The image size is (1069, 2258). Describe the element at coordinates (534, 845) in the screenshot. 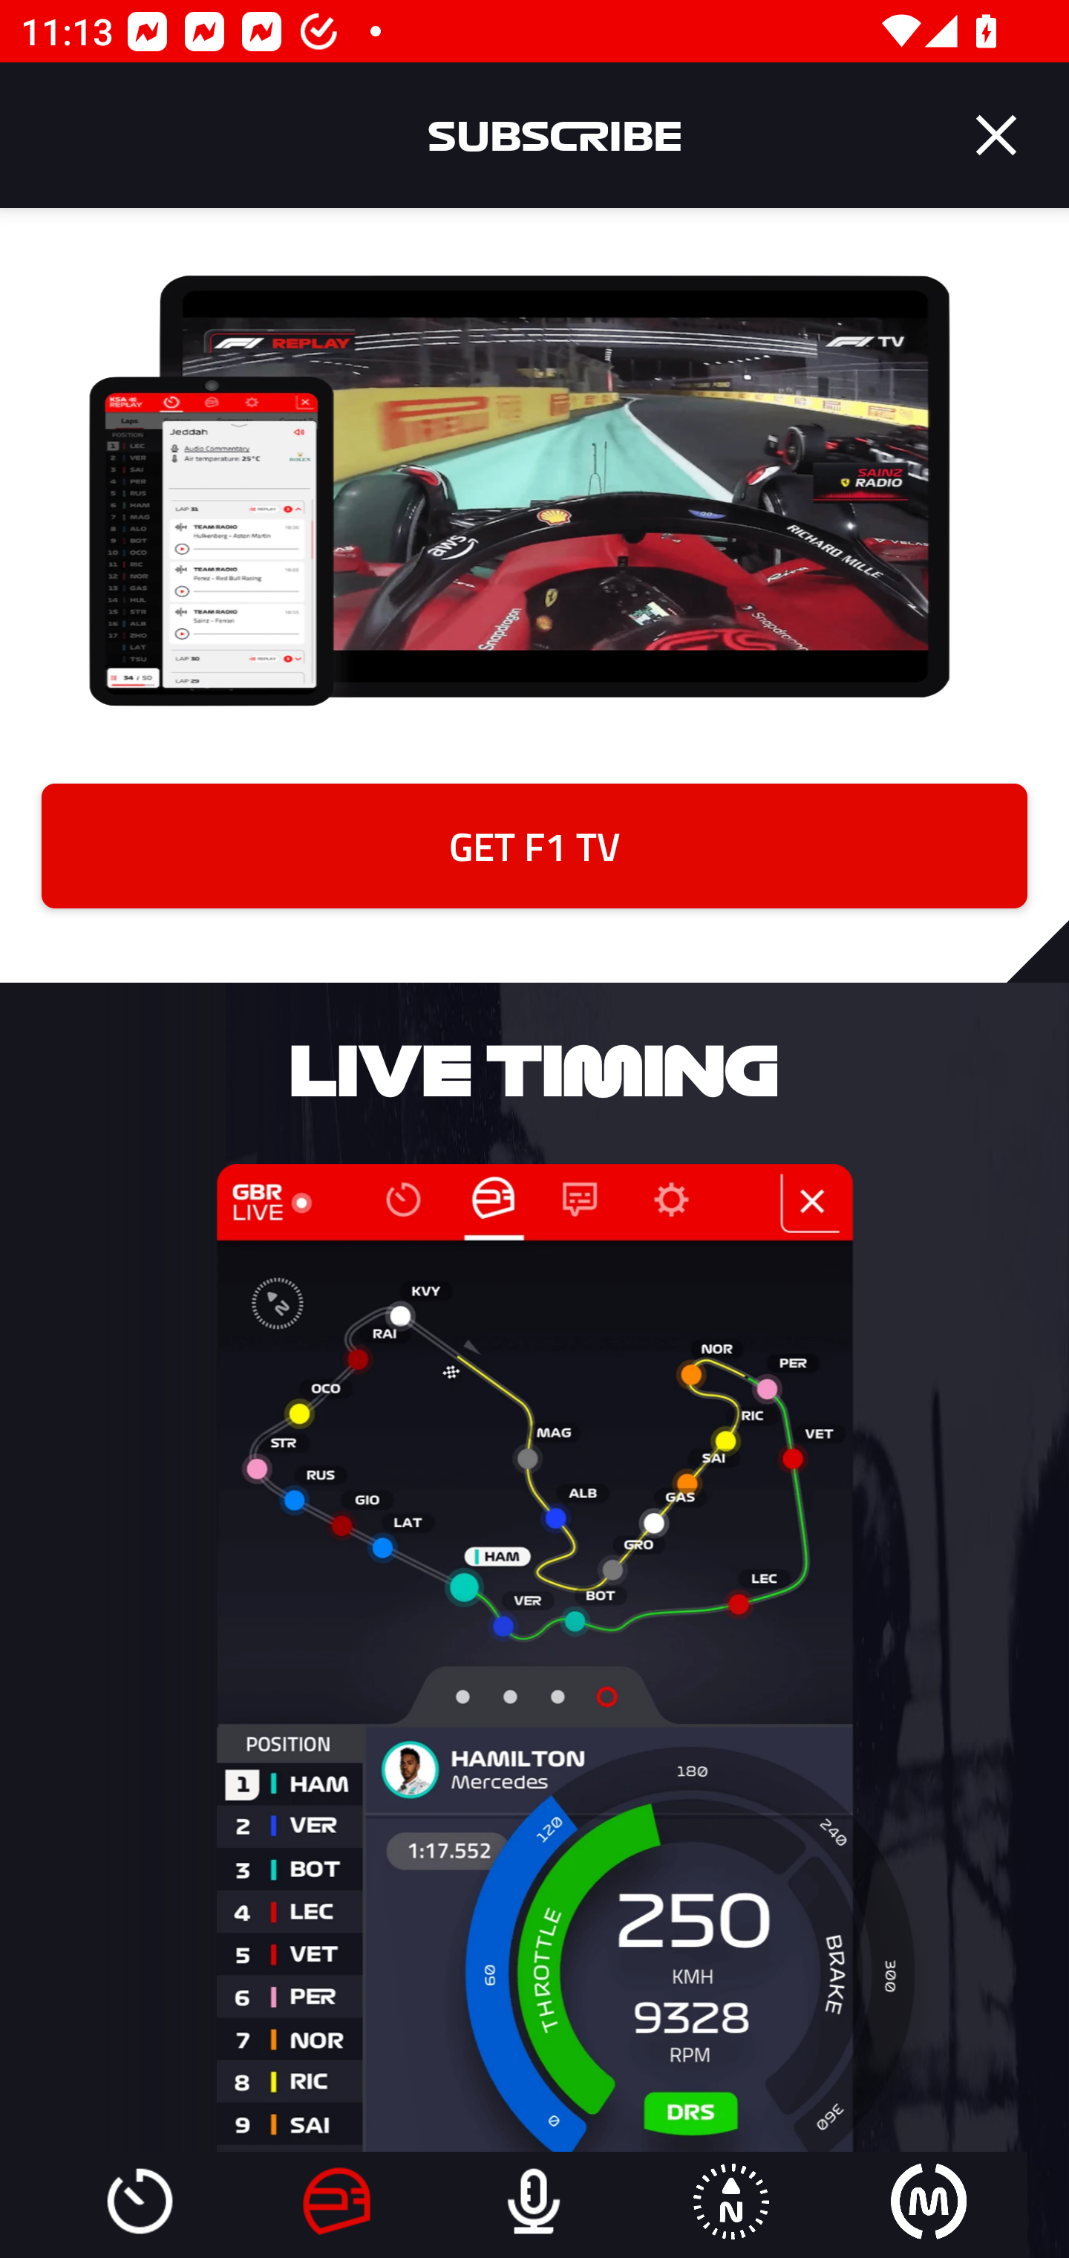

I see `GET F1 TV` at that location.